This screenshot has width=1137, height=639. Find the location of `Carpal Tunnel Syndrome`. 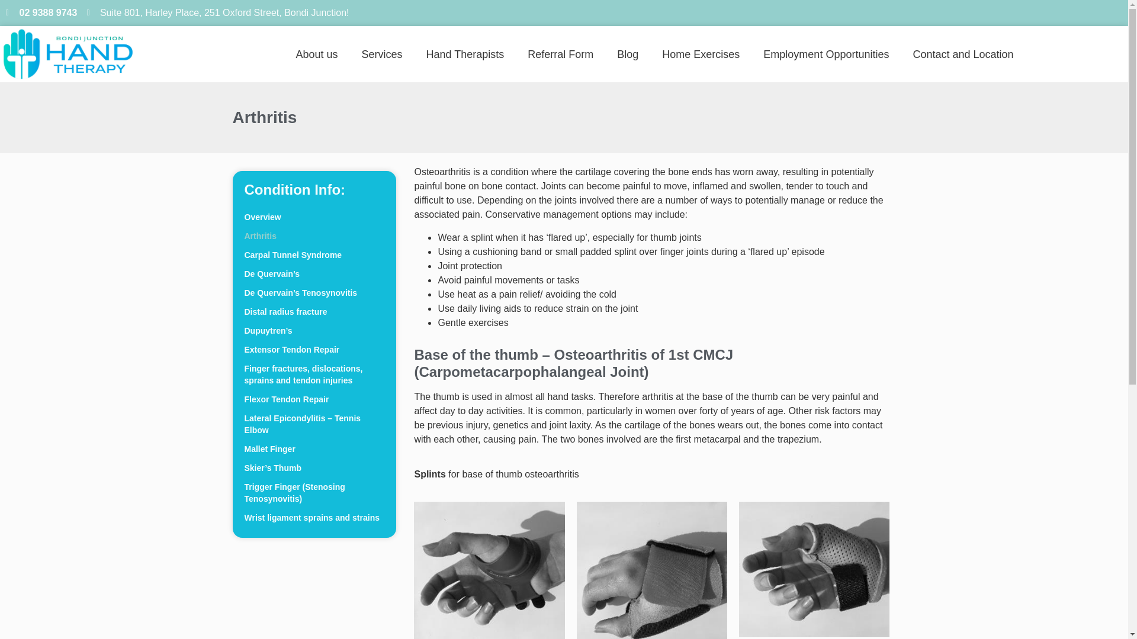

Carpal Tunnel Syndrome is located at coordinates (314, 254).